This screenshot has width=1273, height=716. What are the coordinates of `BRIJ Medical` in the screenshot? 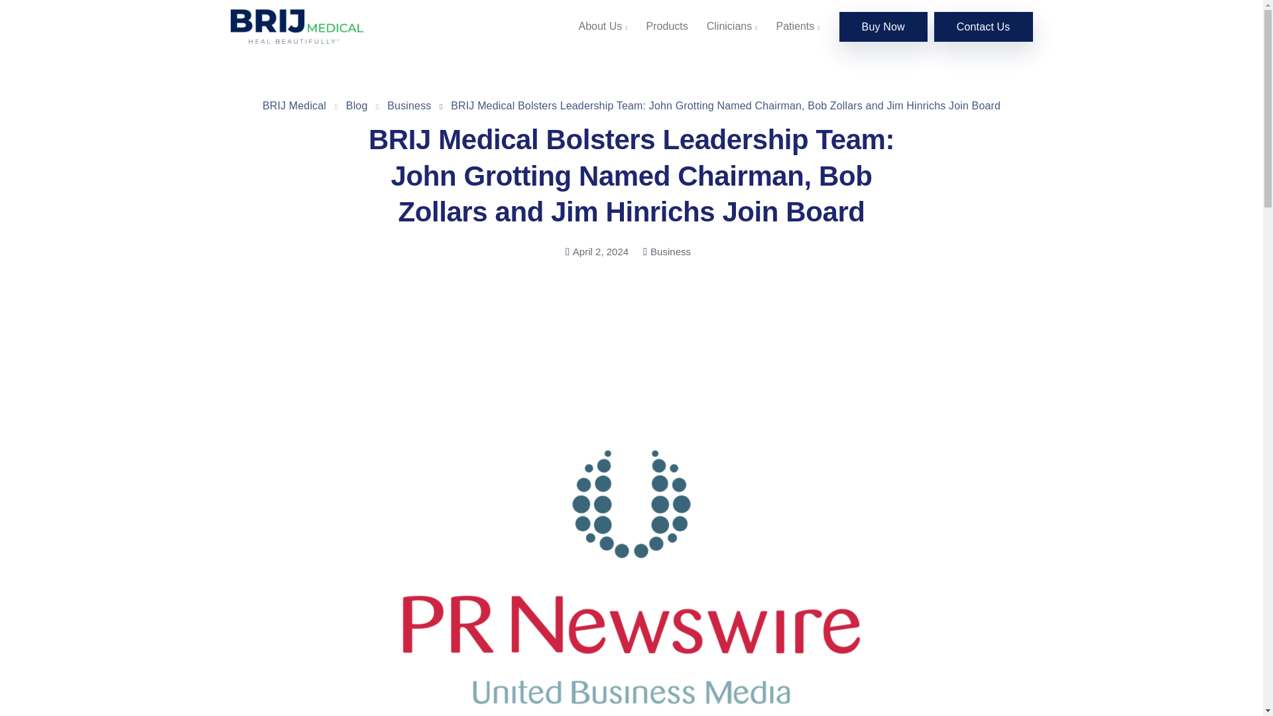 It's located at (294, 106).